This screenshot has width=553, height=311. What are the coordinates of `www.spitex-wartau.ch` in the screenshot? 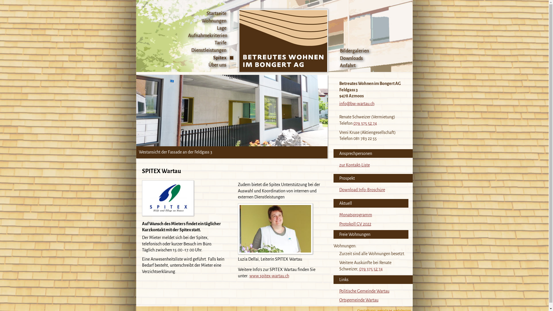 It's located at (269, 276).